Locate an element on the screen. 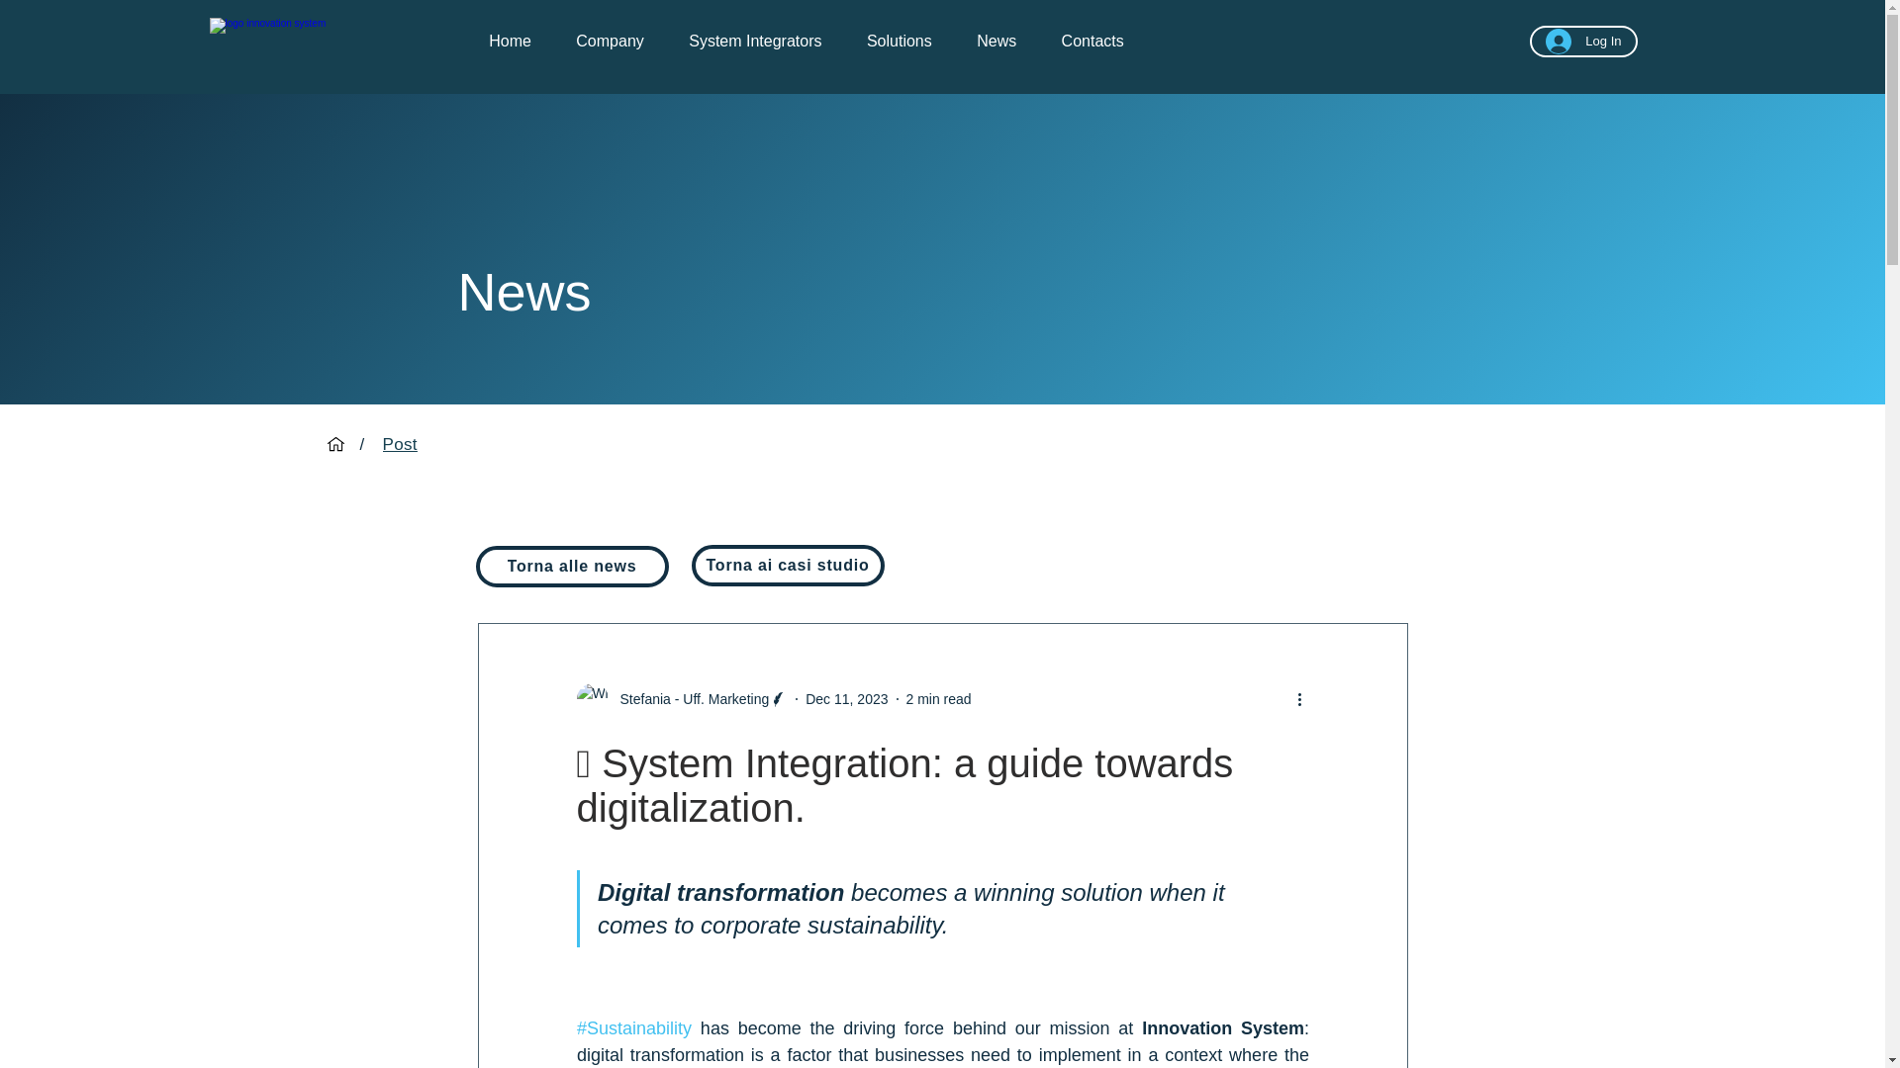  System Integrators is located at coordinates (756, 42).